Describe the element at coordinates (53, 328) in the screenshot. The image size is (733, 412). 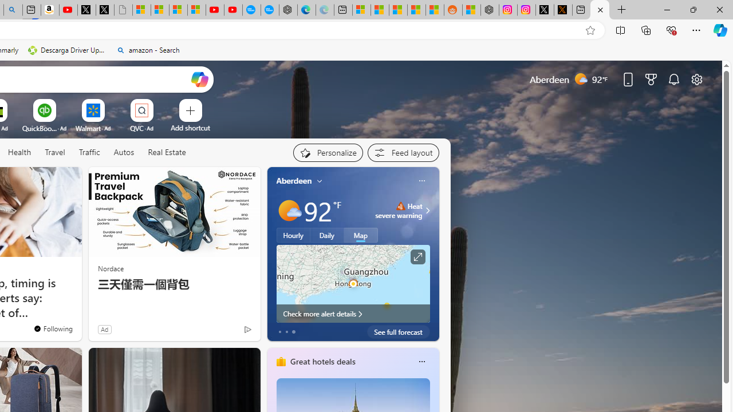
I see `You're following FOX News` at that location.